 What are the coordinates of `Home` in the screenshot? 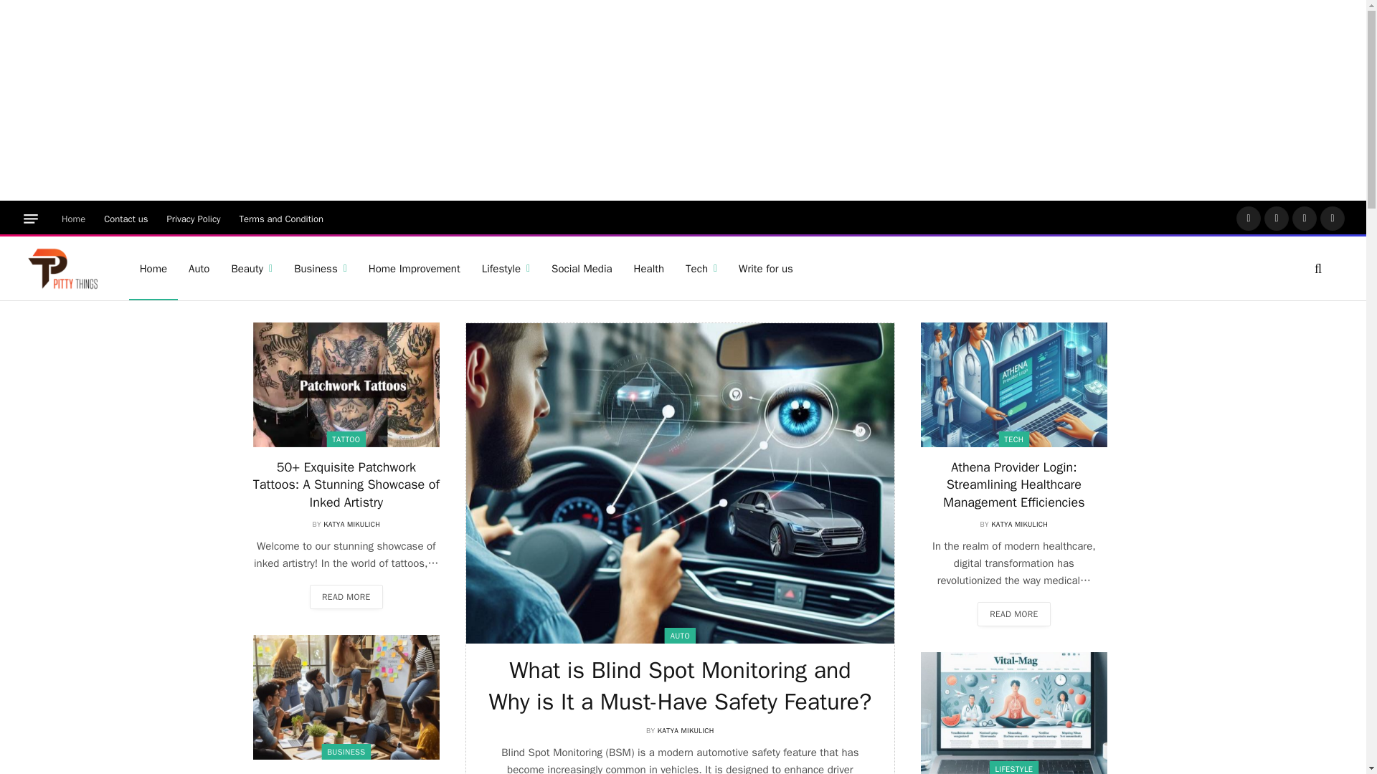 It's located at (153, 268).